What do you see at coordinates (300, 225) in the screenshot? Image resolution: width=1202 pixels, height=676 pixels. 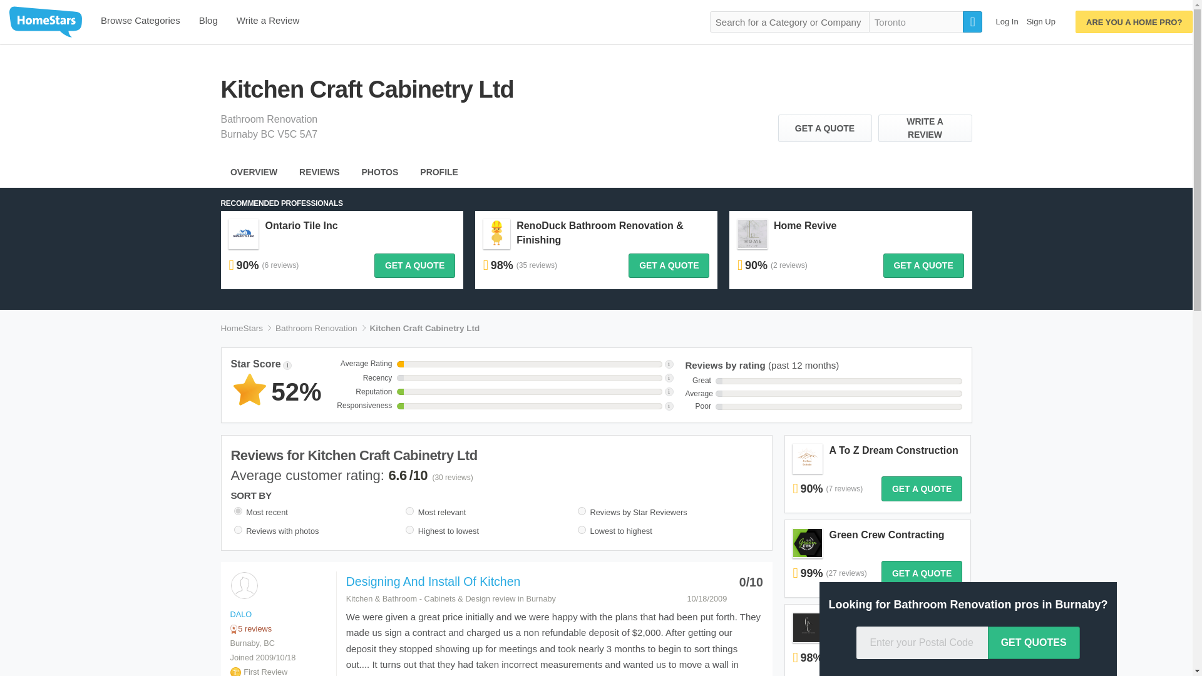 I see `Ontario Tile Inc` at bounding box center [300, 225].